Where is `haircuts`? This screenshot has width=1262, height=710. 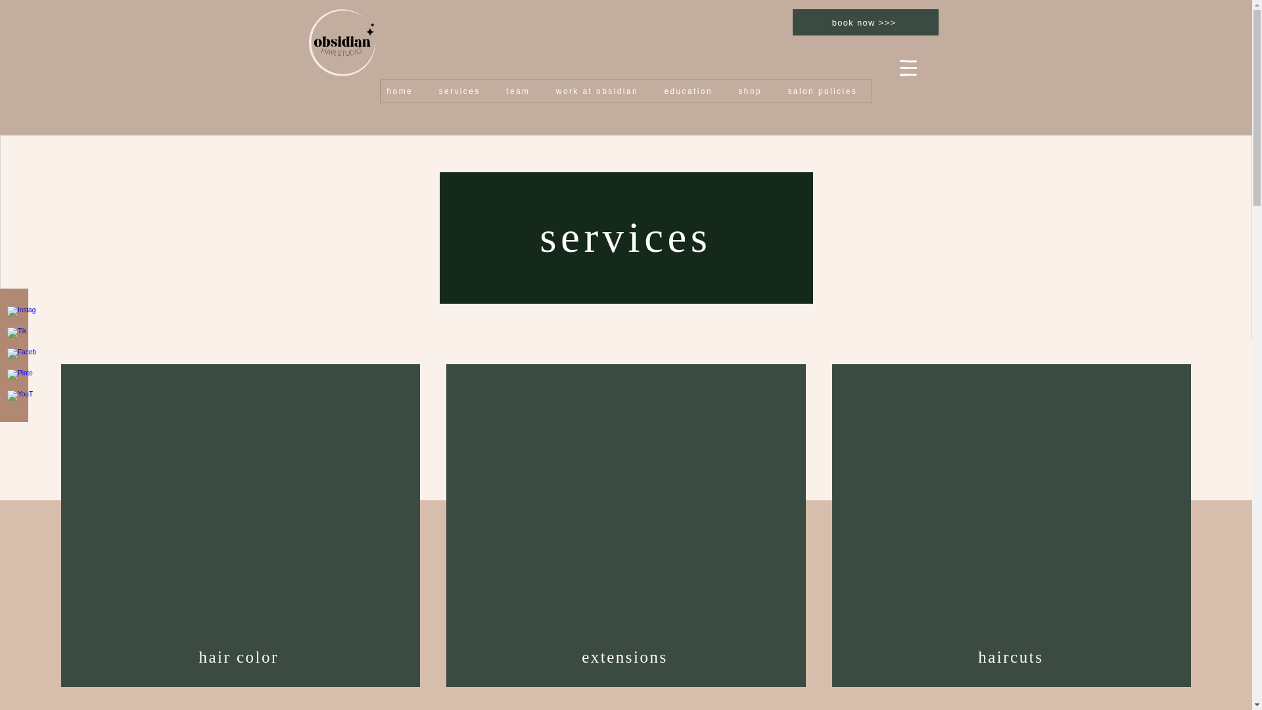
haircuts is located at coordinates (1012, 657).